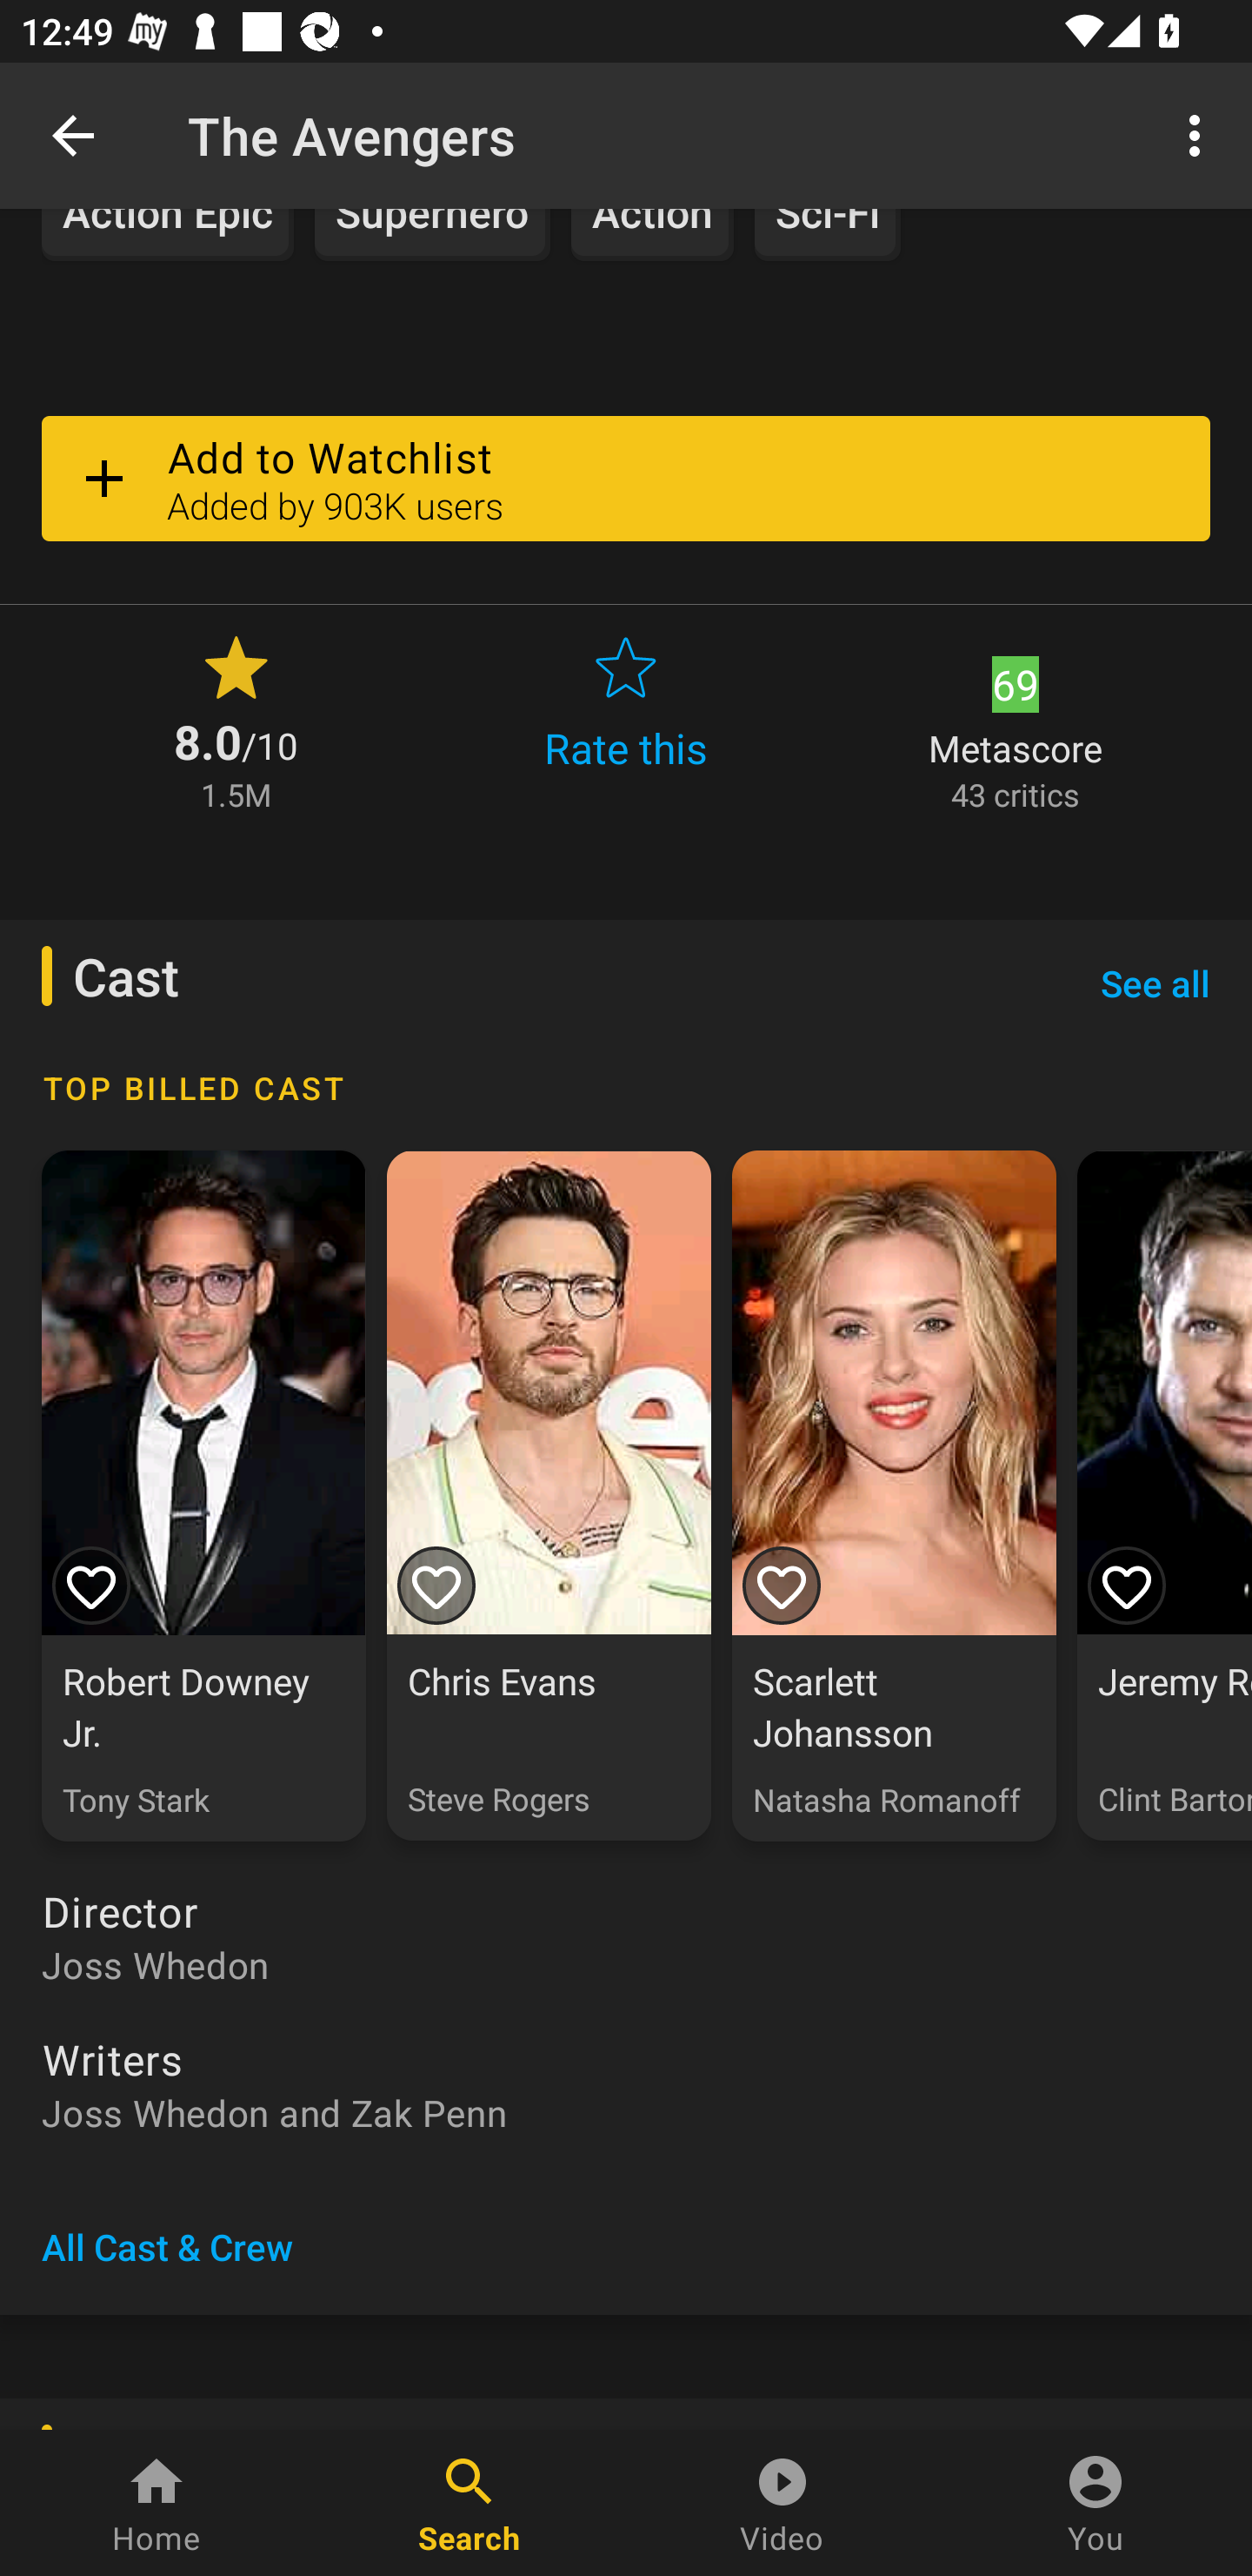  Describe the element at coordinates (1200, 134) in the screenshot. I see `More options` at that location.